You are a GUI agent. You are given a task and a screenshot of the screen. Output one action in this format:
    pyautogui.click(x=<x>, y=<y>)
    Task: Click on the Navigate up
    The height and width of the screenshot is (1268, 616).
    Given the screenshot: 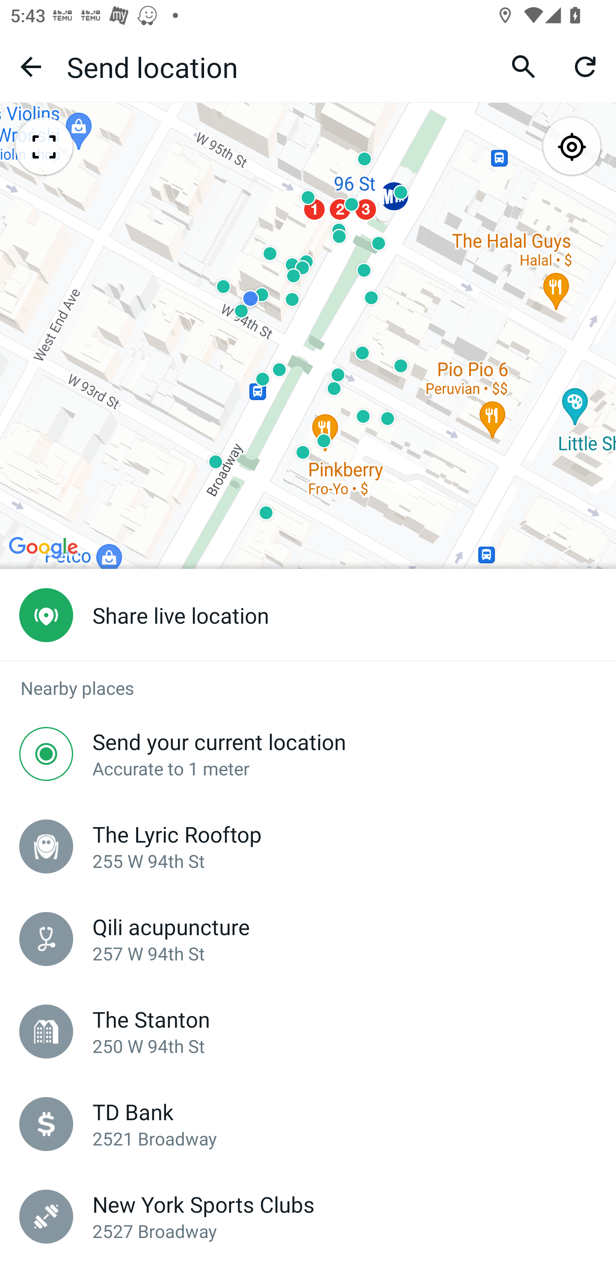 What is the action you would take?
    pyautogui.click(x=31, y=66)
    